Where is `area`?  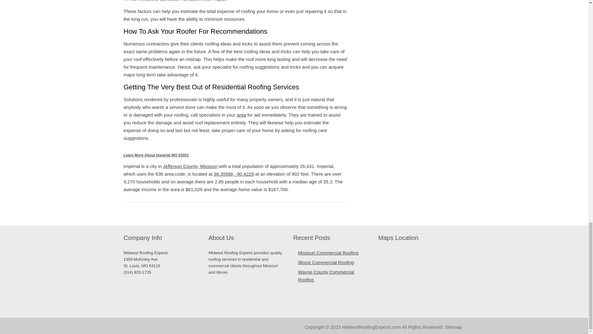
area is located at coordinates (241, 115).